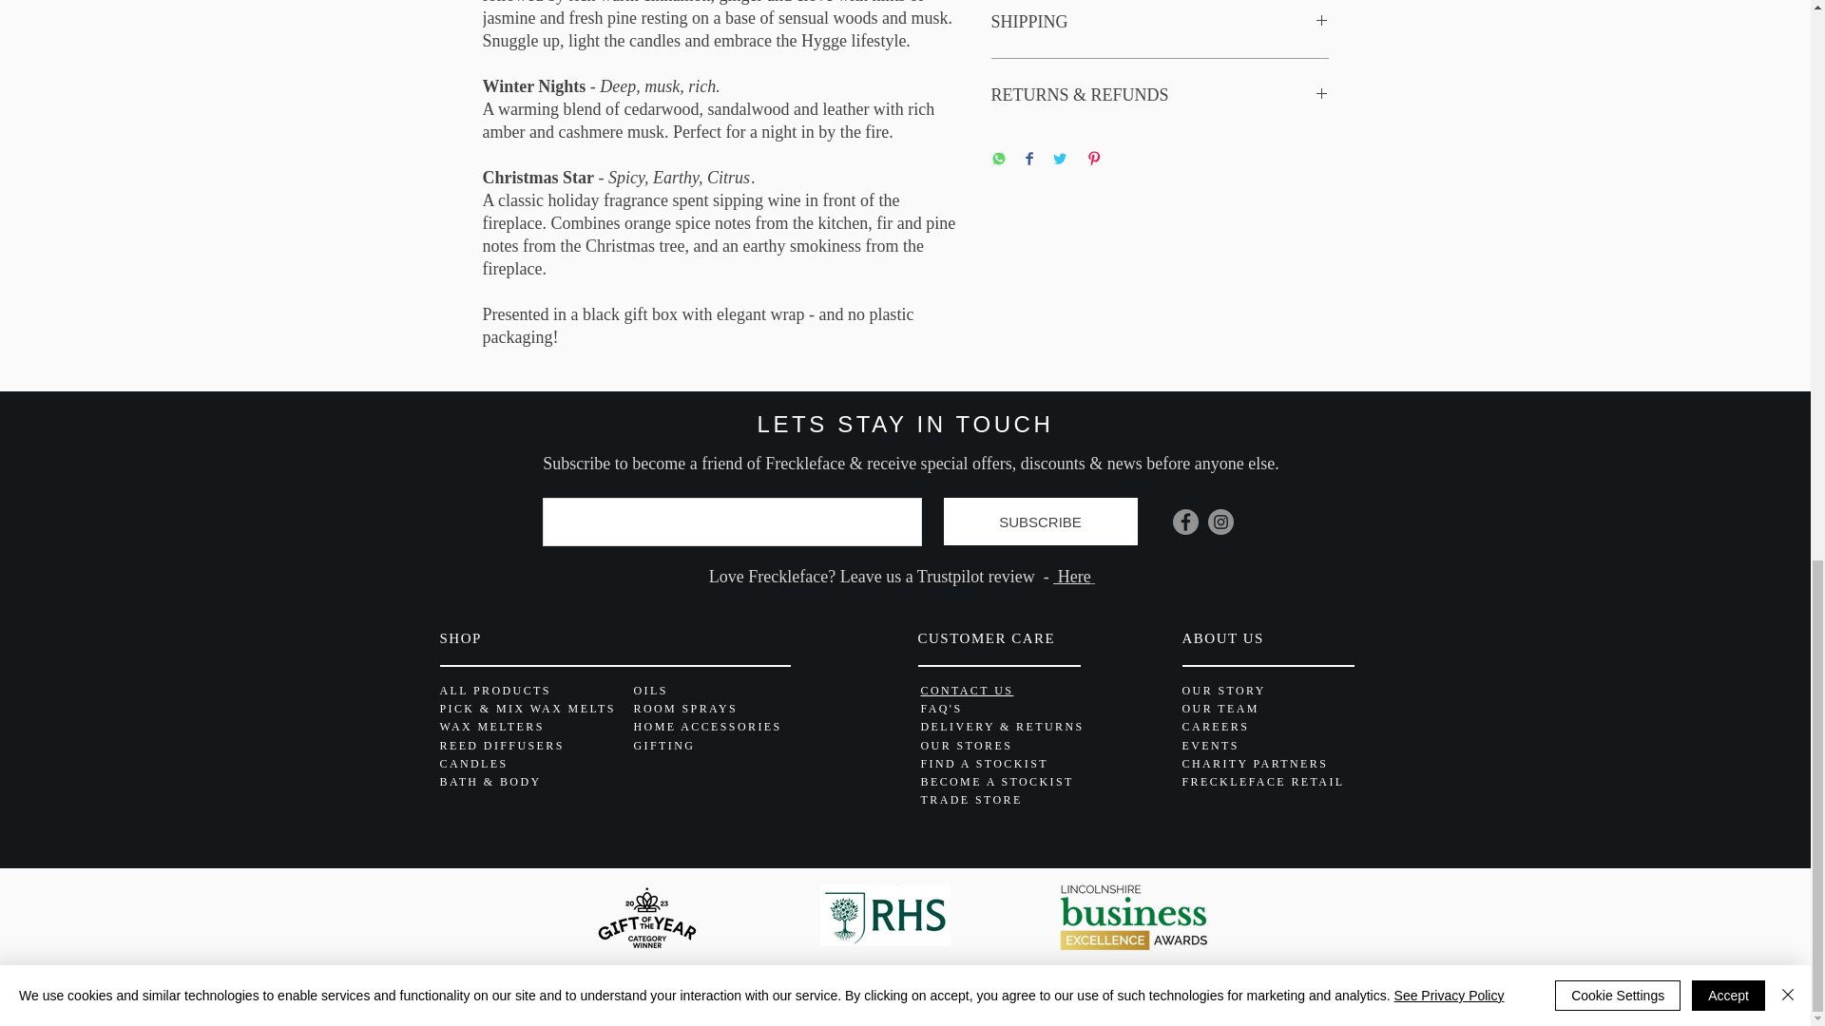 The height and width of the screenshot is (1026, 1825). What do you see at coordinates (646, 916) in the screenshot?
I see `Winner.png` at bounding box center [646, 916].